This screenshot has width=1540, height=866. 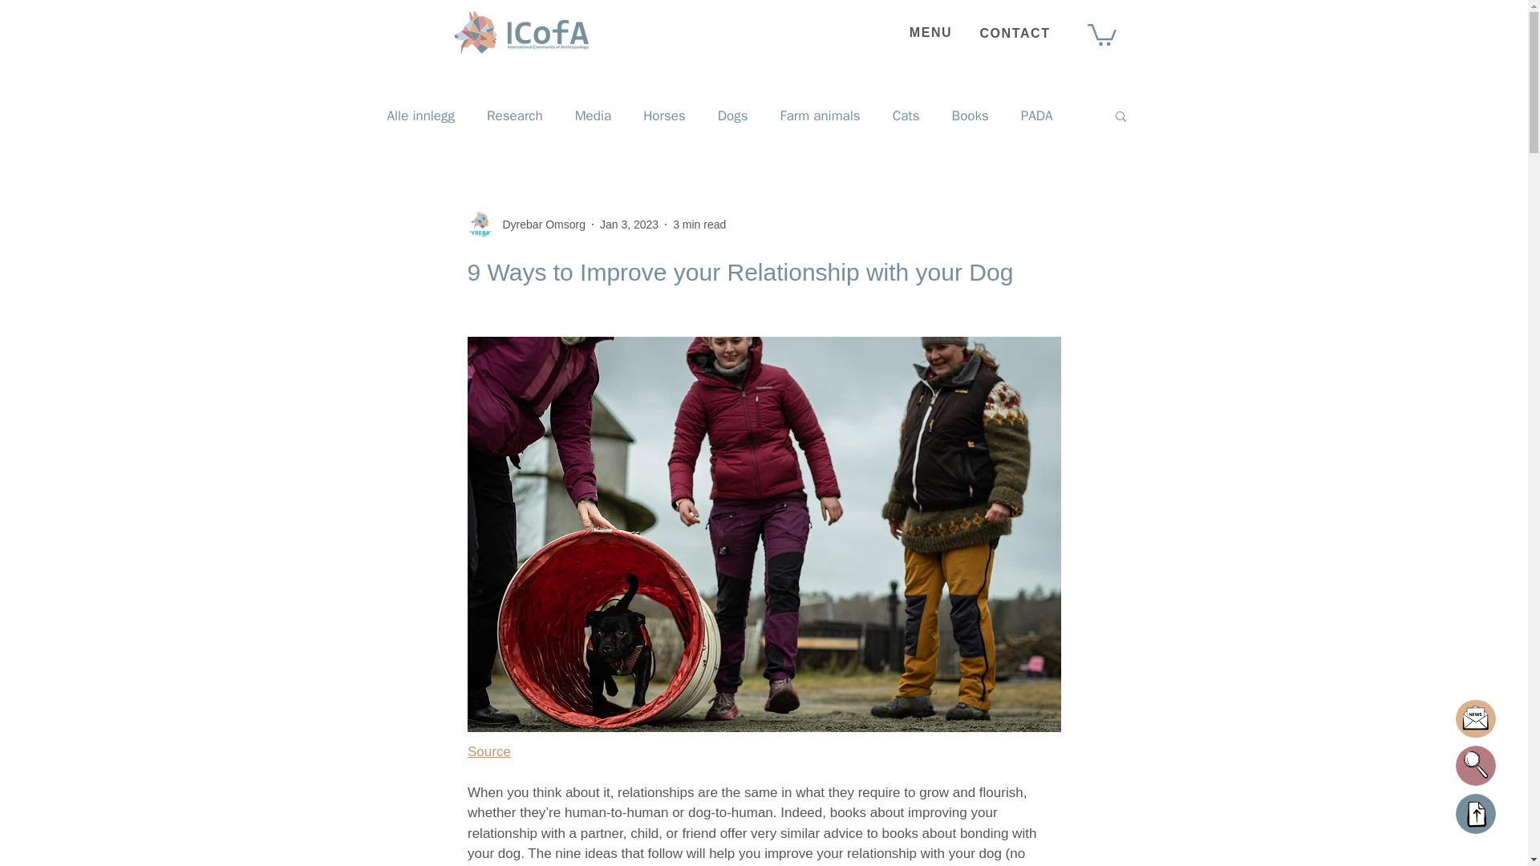 I want to click on Cats, so click(x=906, y=115).